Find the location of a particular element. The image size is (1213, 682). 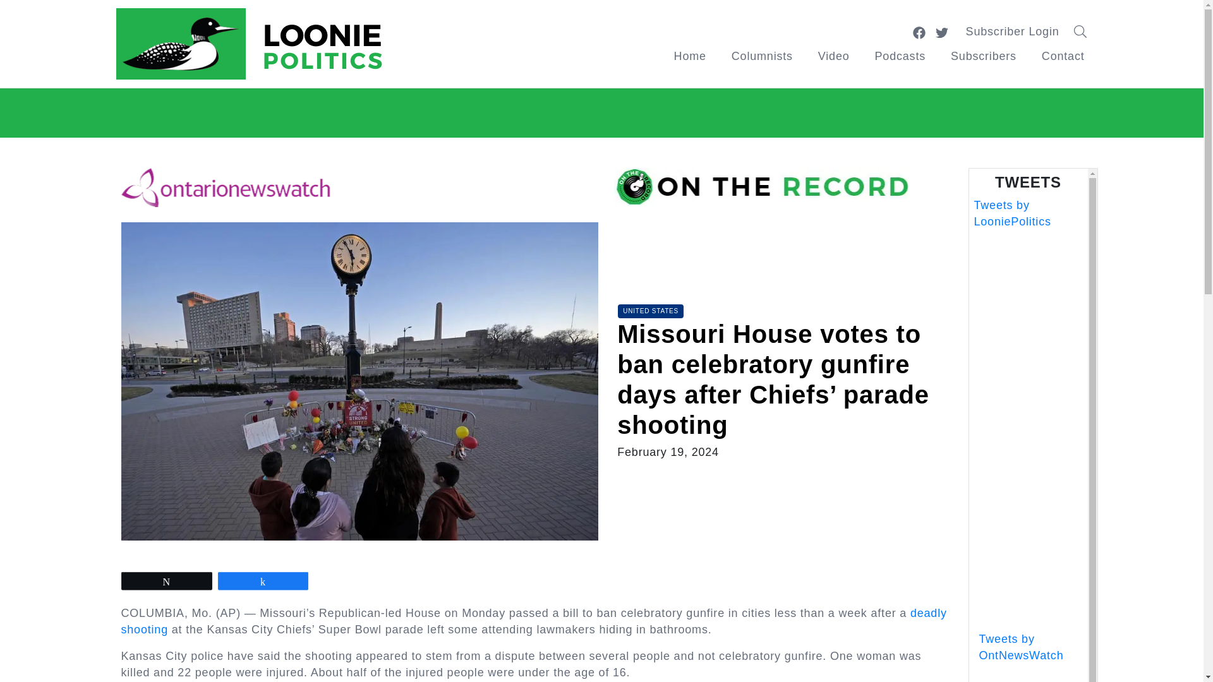

Click to Search is located at coordinates (1084, 32).